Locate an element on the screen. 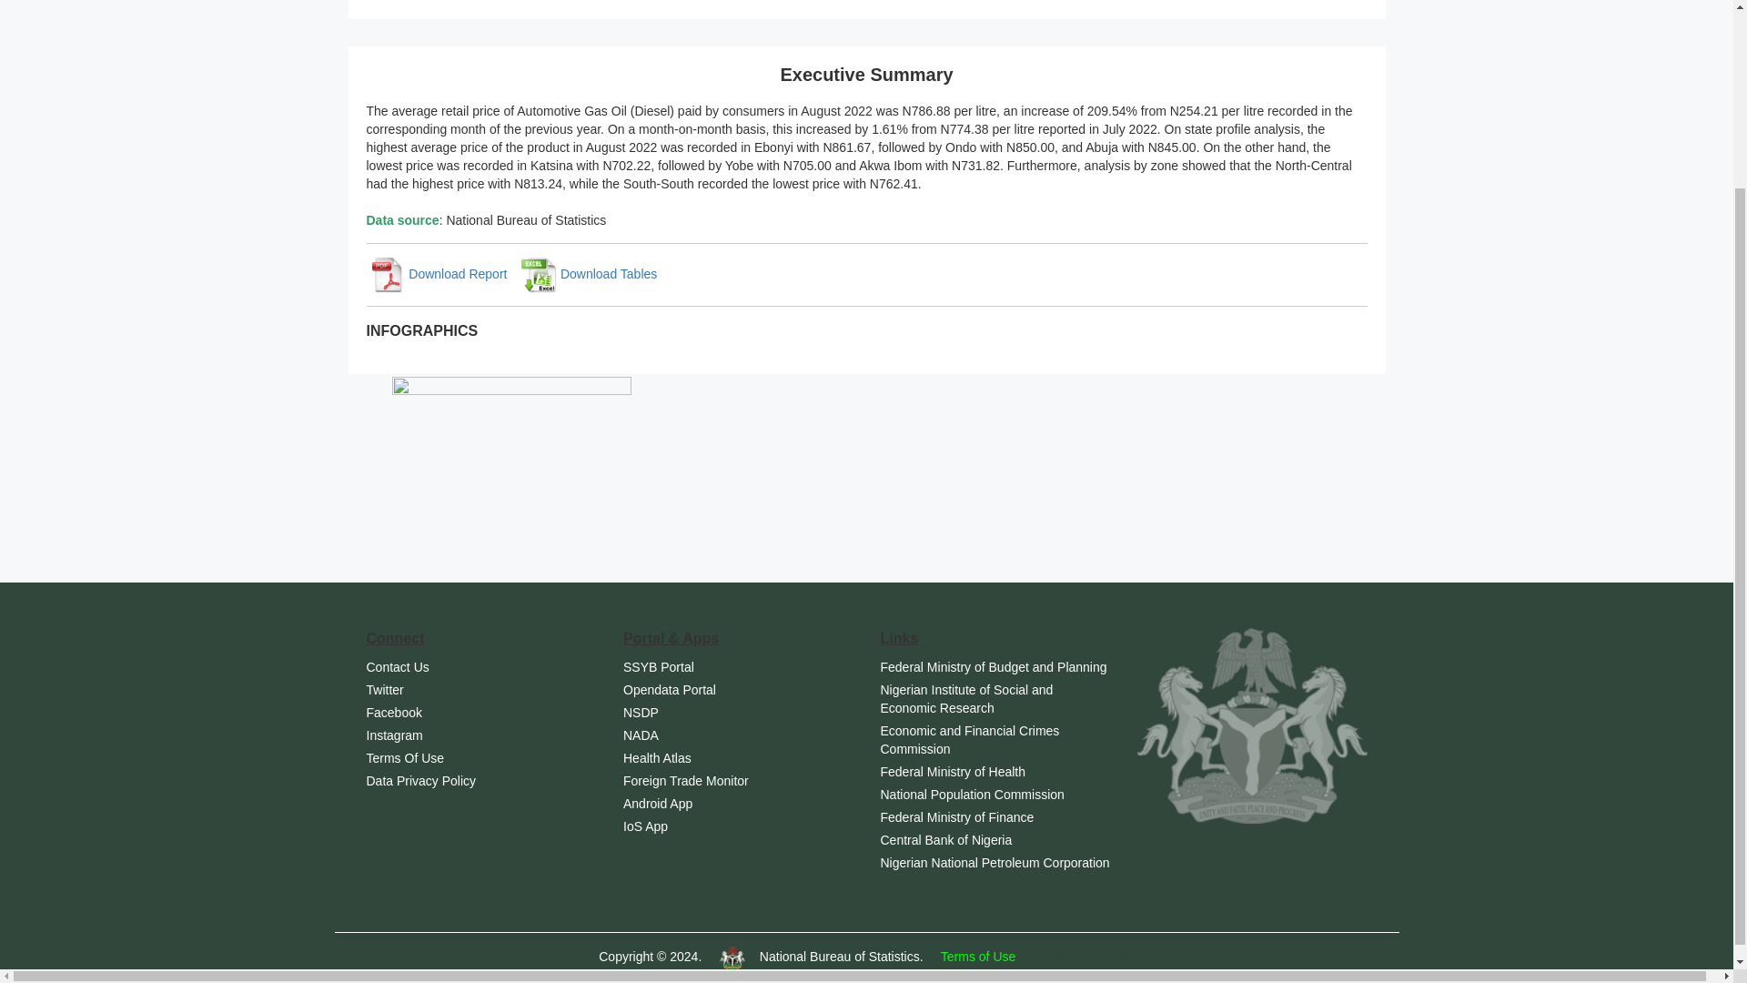 The height and width of the screenshot is (983, 1747). download is located at coordinates (437, 273).